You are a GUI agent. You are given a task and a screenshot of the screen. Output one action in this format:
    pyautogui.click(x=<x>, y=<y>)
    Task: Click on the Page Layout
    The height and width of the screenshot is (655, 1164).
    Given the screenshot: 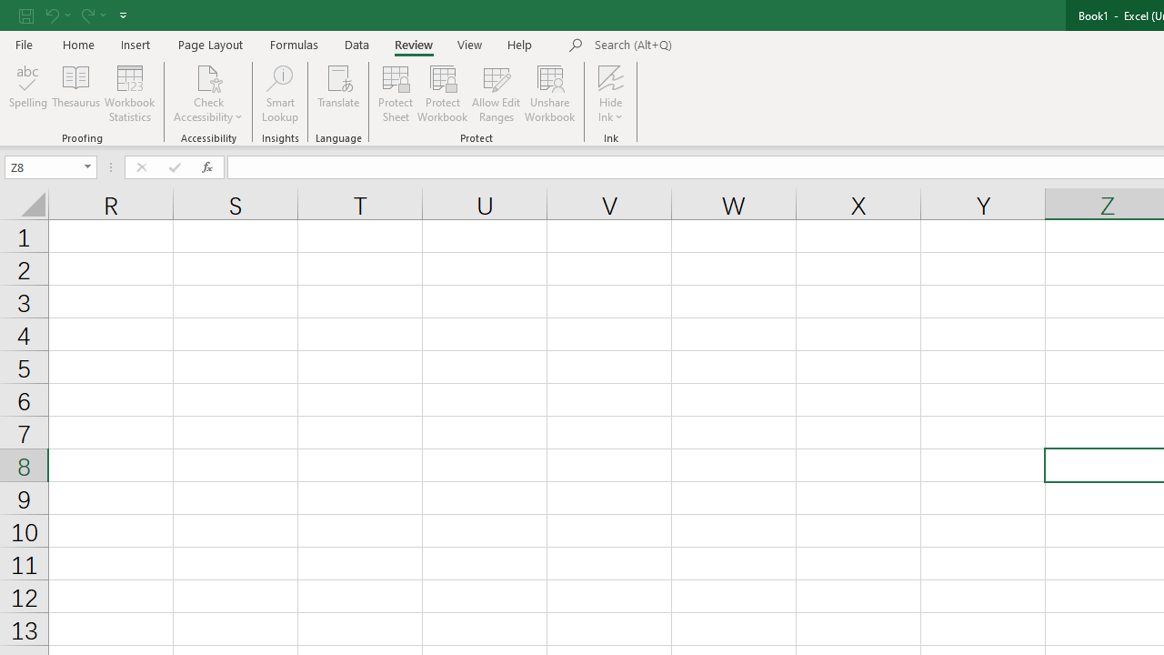 What is the action you would take?
    pyautogui.click(x=209, y=44)
    